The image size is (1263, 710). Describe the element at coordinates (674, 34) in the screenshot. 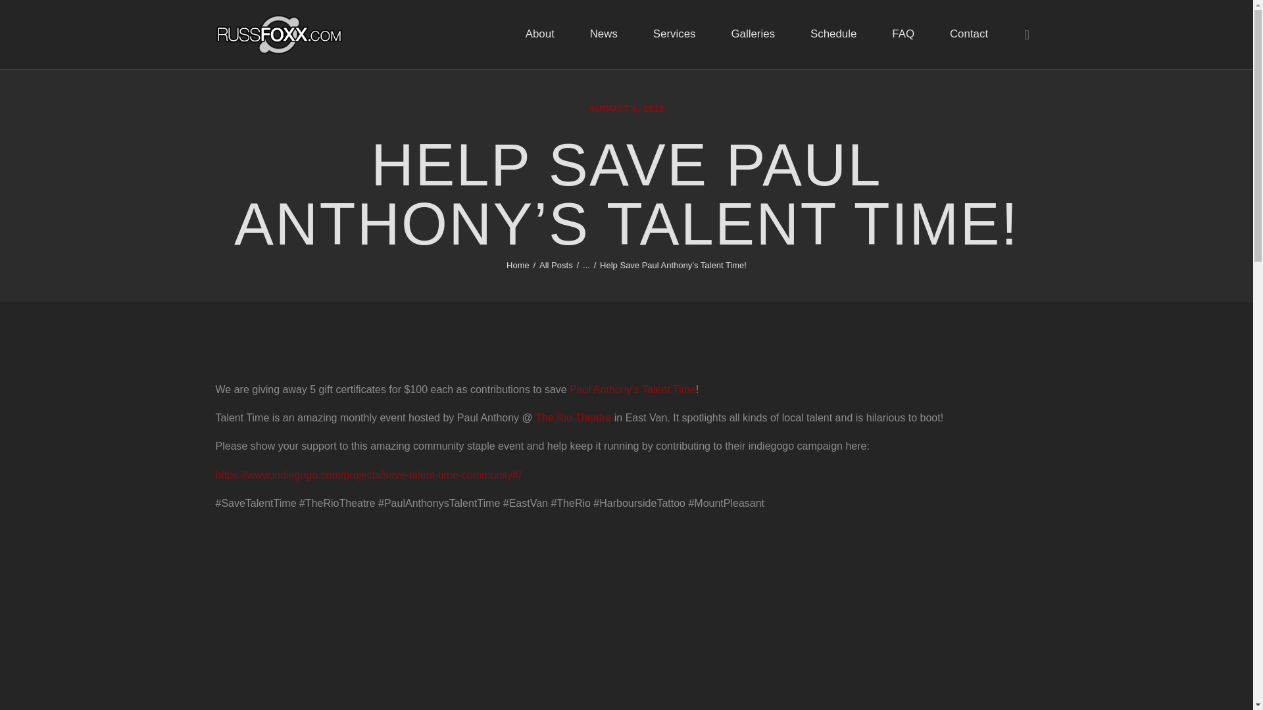

I see `Services` at that location.